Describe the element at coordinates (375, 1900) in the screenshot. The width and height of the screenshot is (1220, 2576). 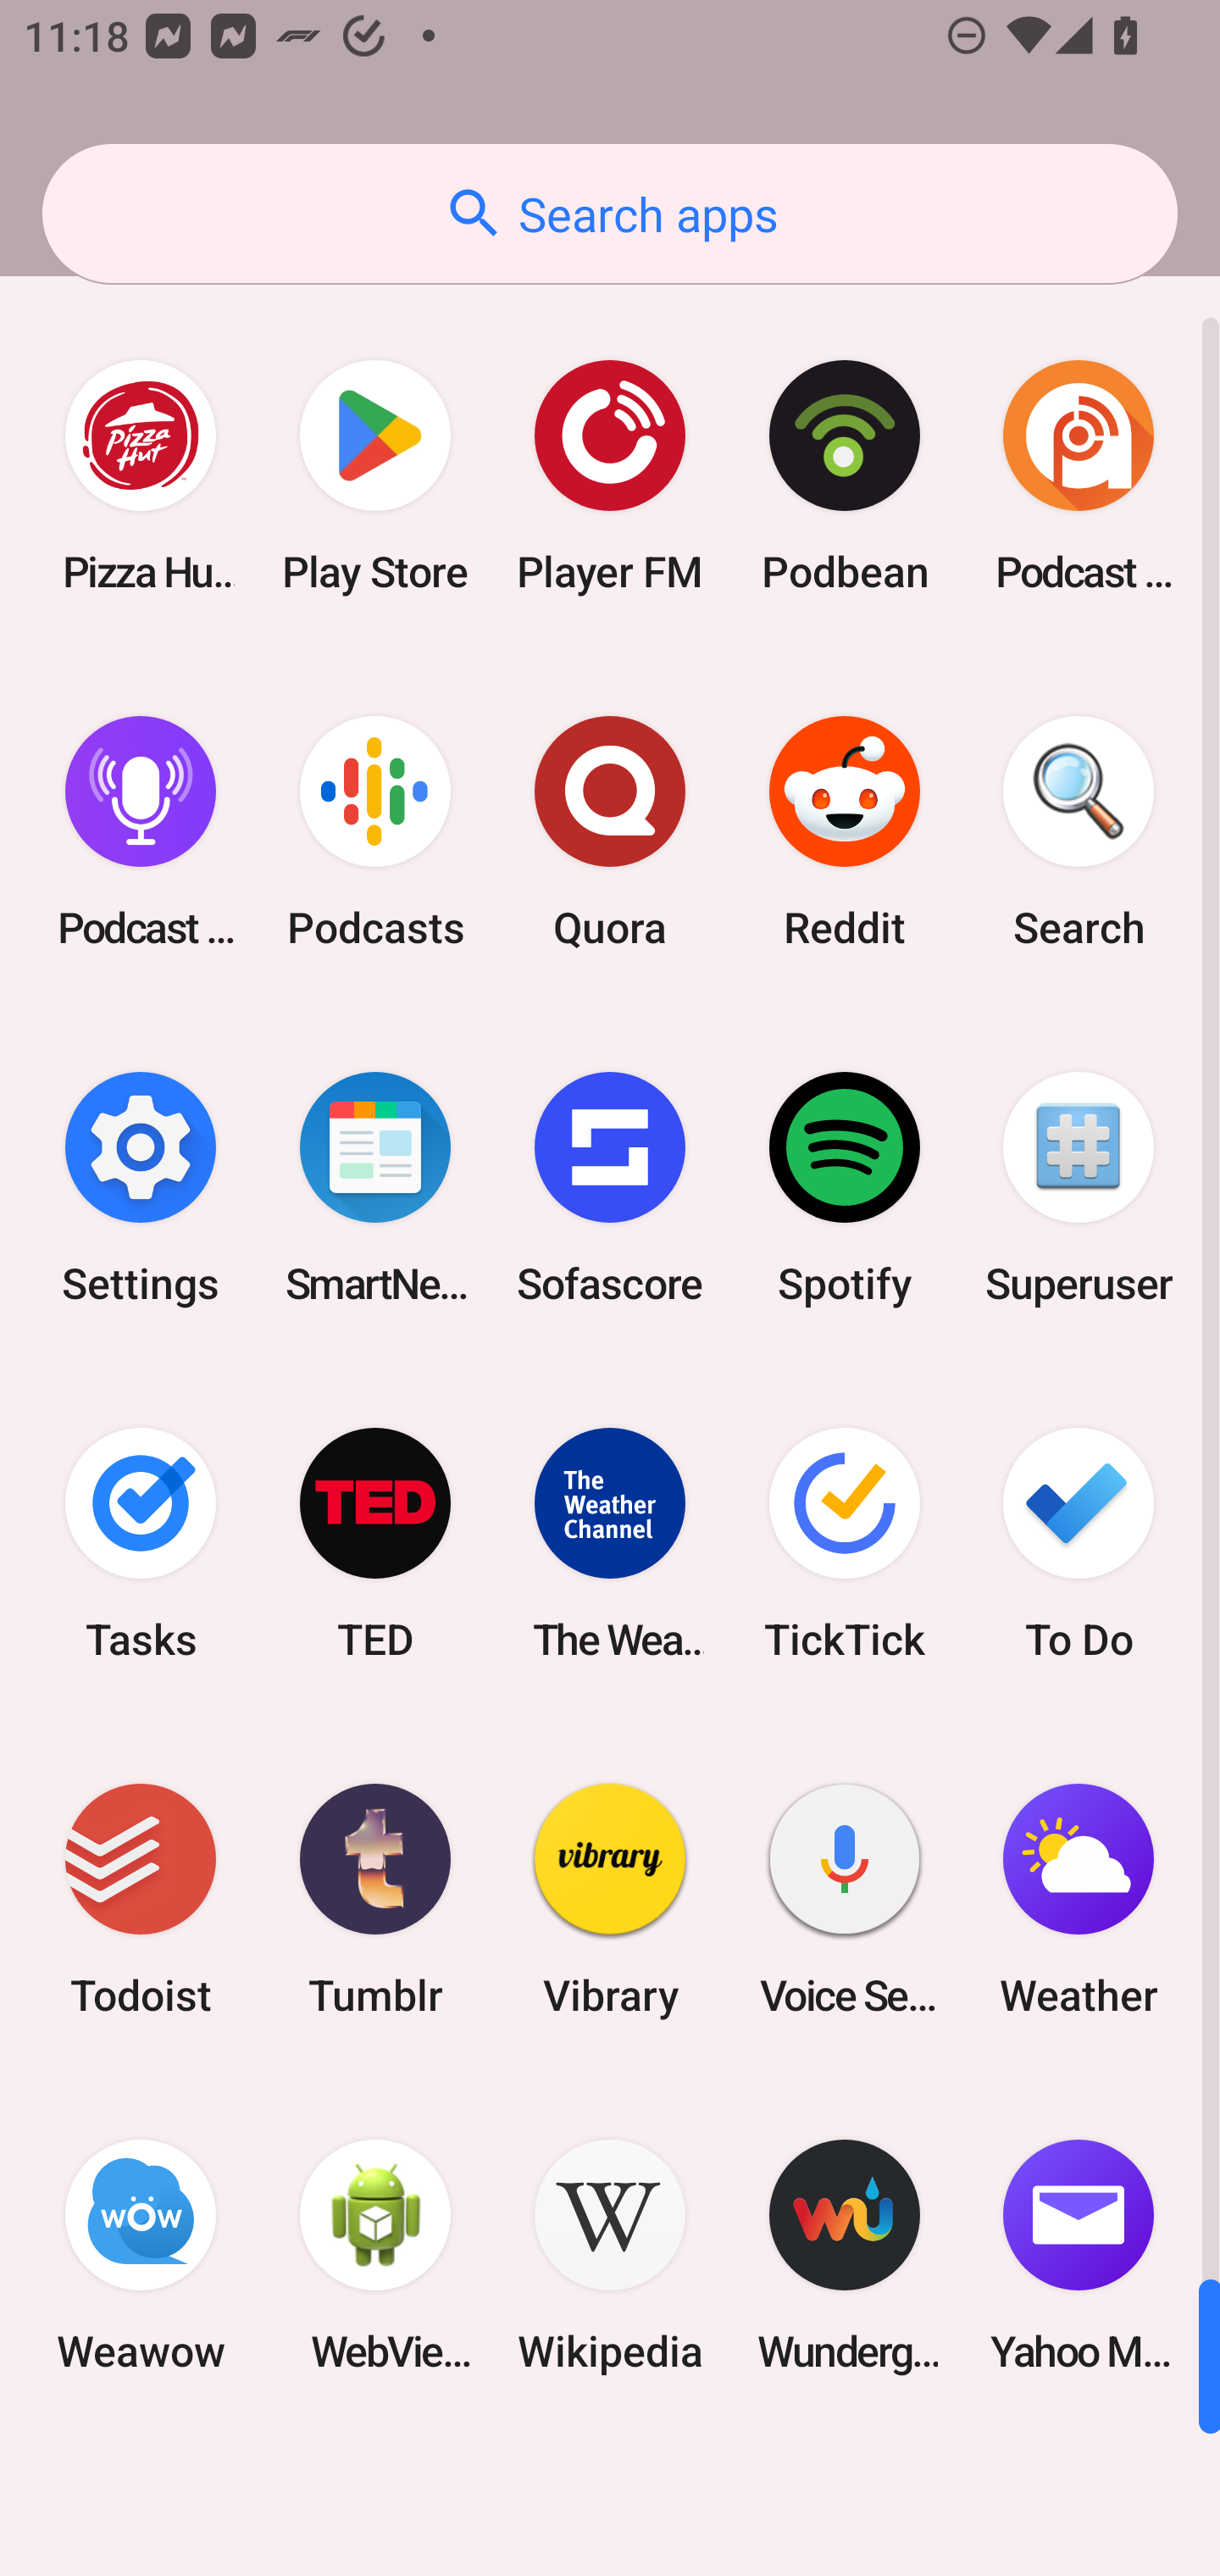
I see `Tumblr` at that location.